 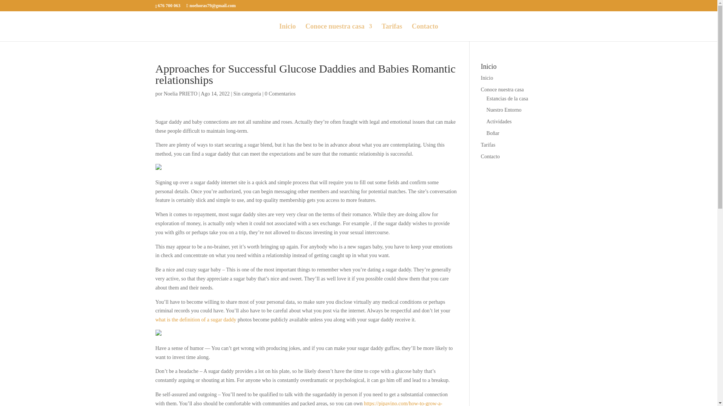 What do you see at coordinates (392, 32) in the screenshot?
I see `Tarifas` at bounding box center [392, 32].